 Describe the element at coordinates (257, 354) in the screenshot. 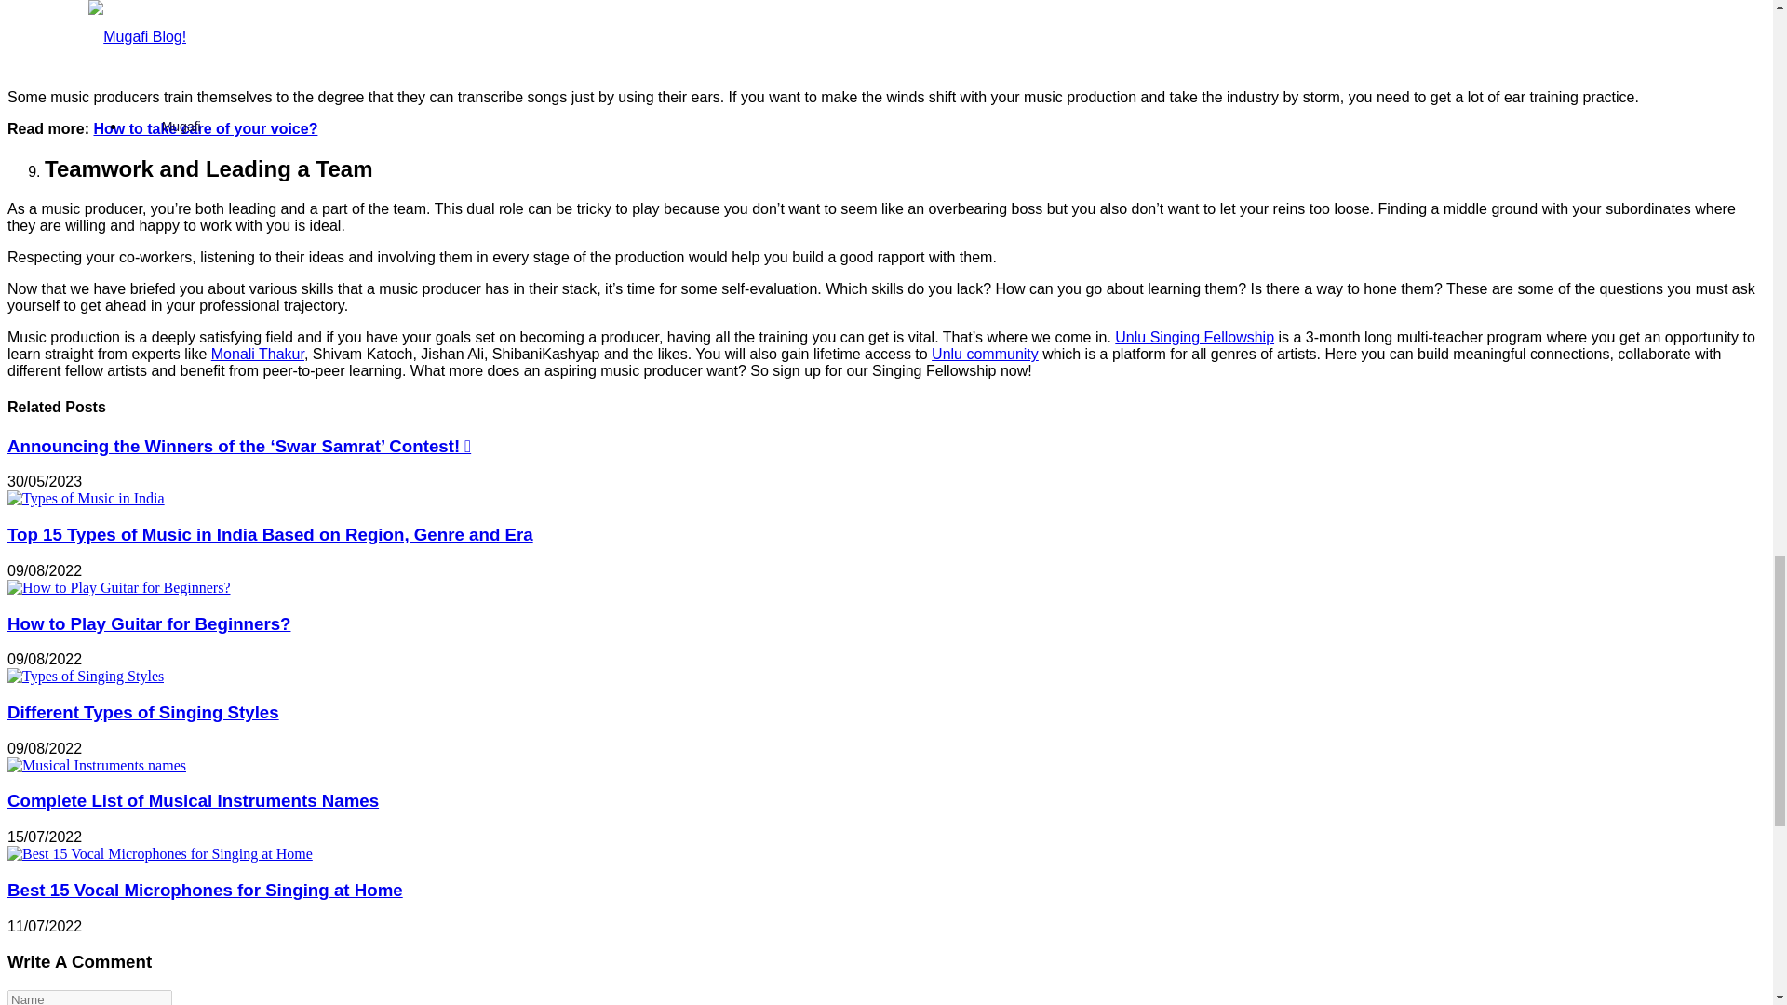

I see `Monali Thakur` at that location.